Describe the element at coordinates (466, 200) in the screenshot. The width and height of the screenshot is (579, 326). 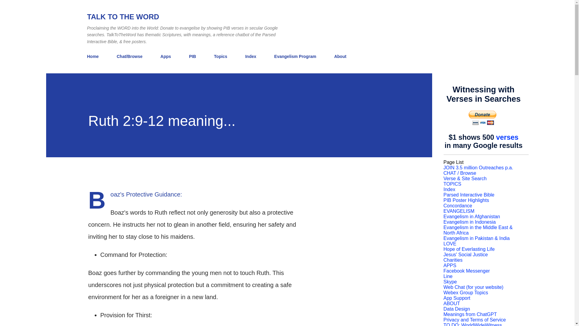
I see `PIB Poster Highlights` at that location.